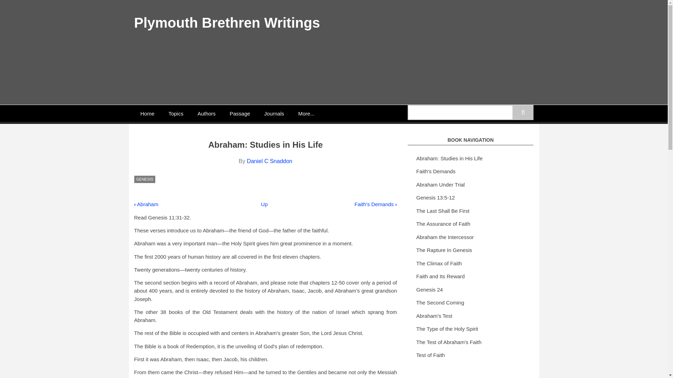 The height and width of the screenshot is (378, 673). I want to click on Go to previous page, so click(146, 204).